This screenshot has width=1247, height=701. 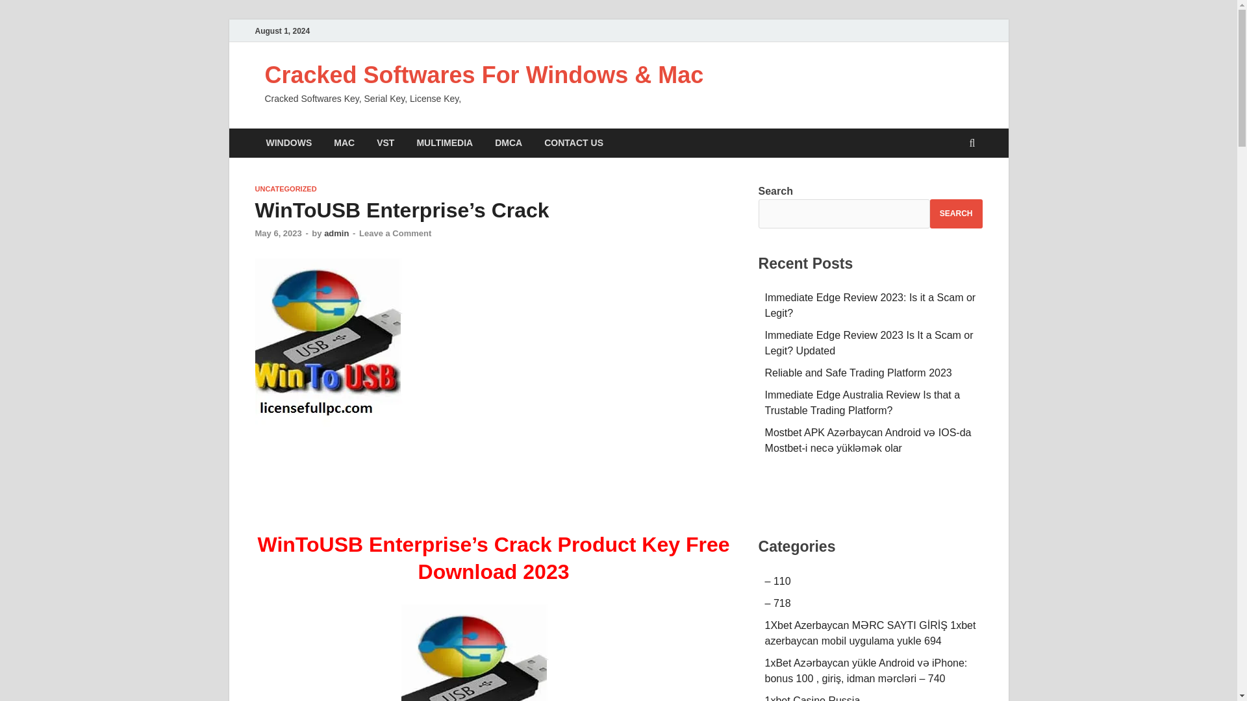 I want to click on DMCA, so click(x=508, y=143).